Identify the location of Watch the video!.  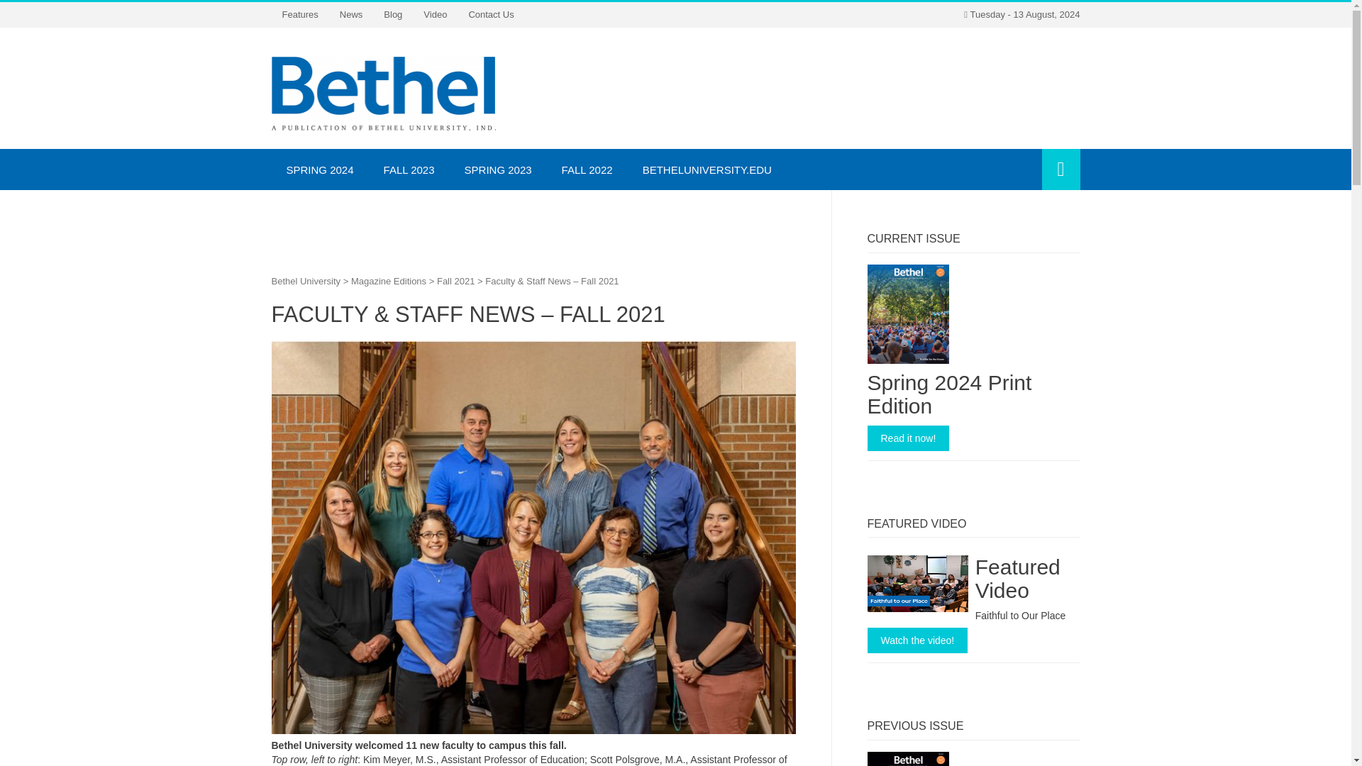
(917, 640).